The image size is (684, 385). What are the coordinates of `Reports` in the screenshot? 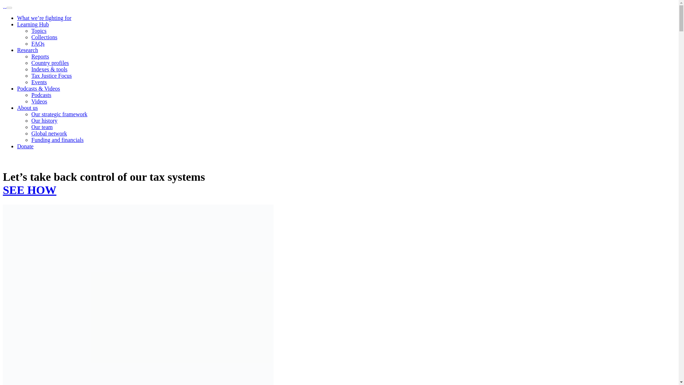 It's located at (40, 56).